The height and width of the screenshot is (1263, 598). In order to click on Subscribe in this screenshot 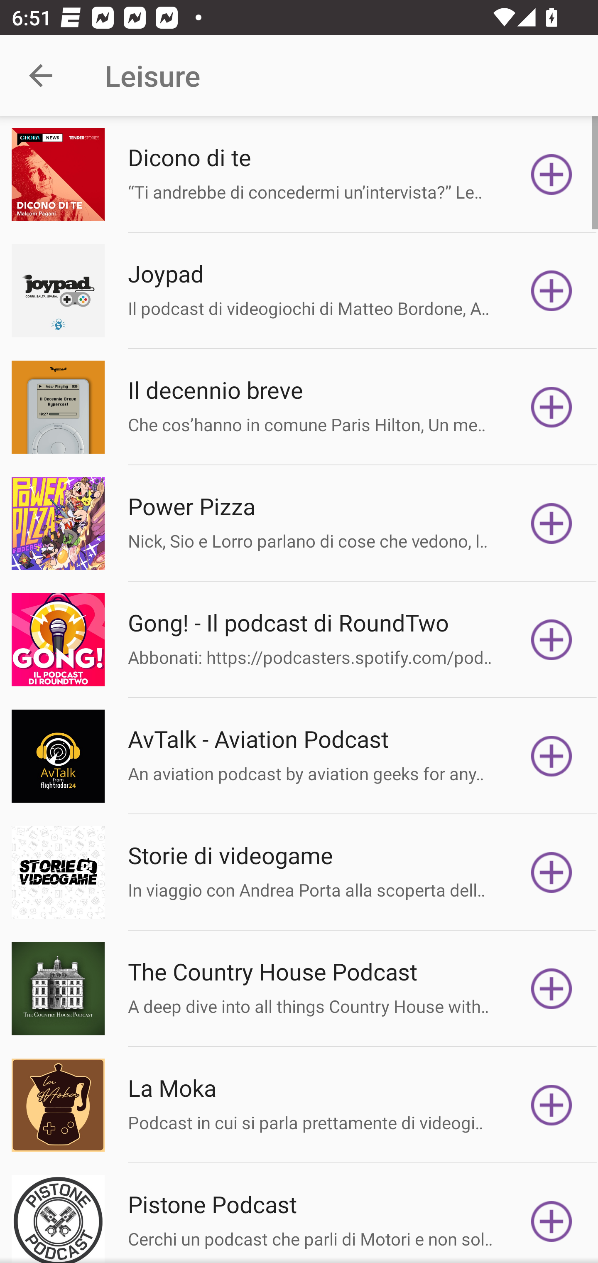, I will do `click(551, 407)`.